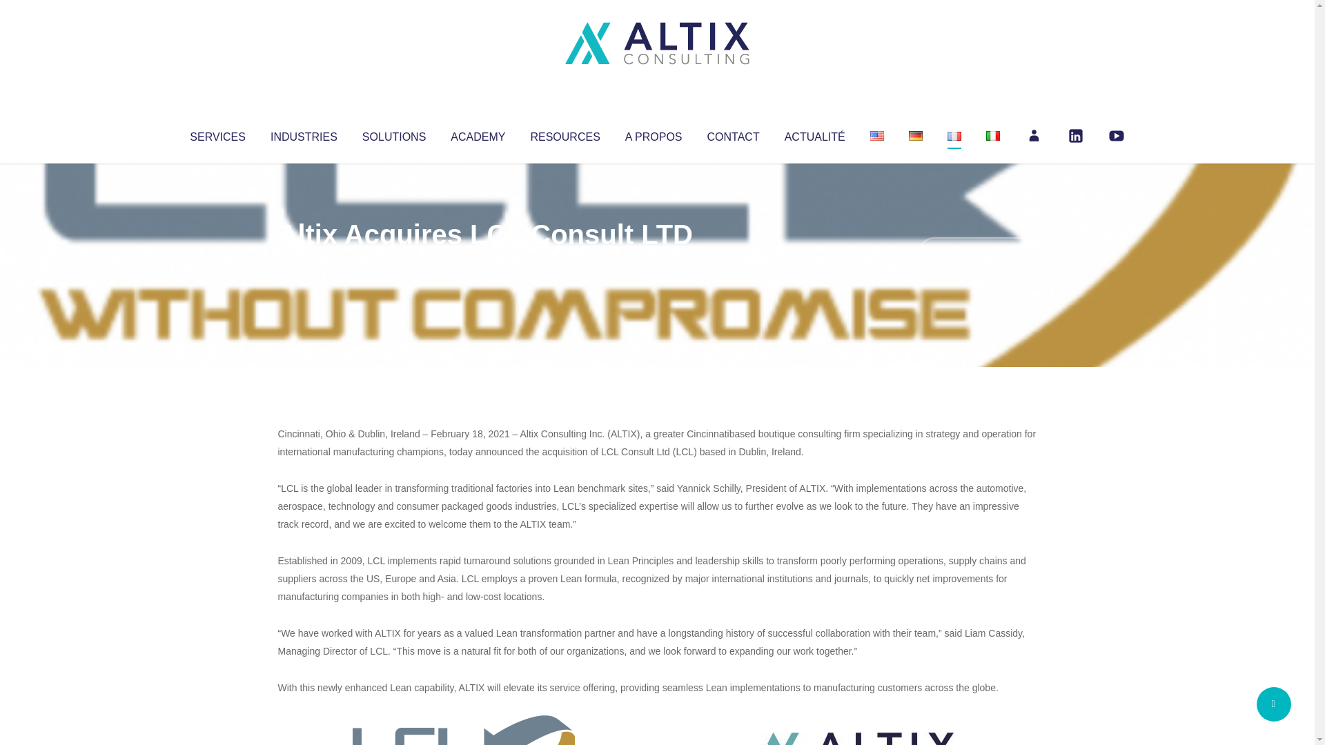 Image resolution: width=1325 pixels, height=745 pixels. What do you see at coordinates (304, 262) in the screenshot?
I see `Altix` at bounding box center [304, 262].